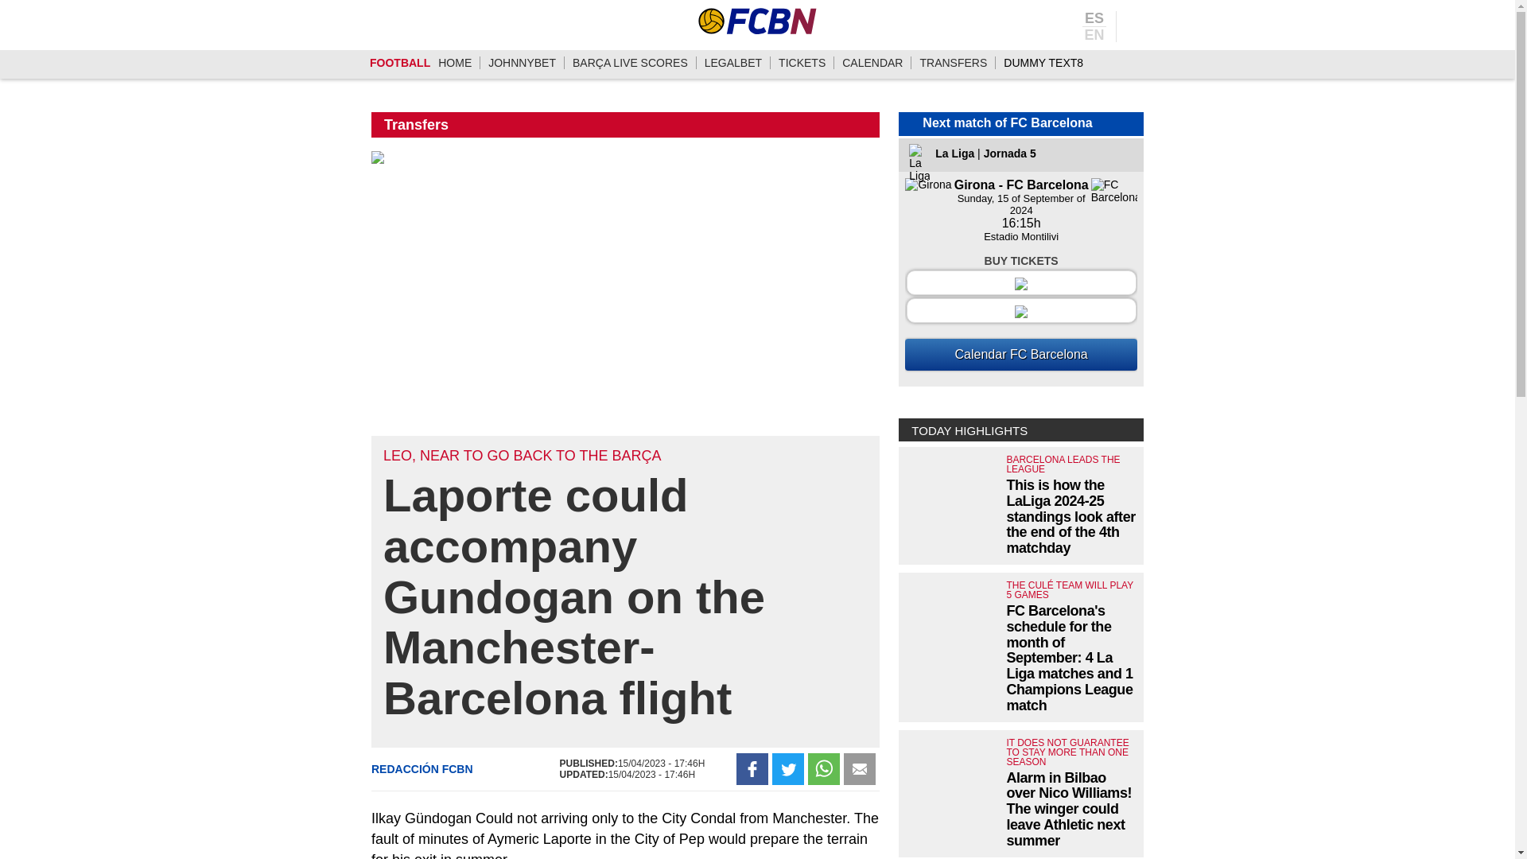  What do you see at coordinates (522, 63) in the screenshot?
I see `JOHNNYBET` at bounding box center [522, 63].